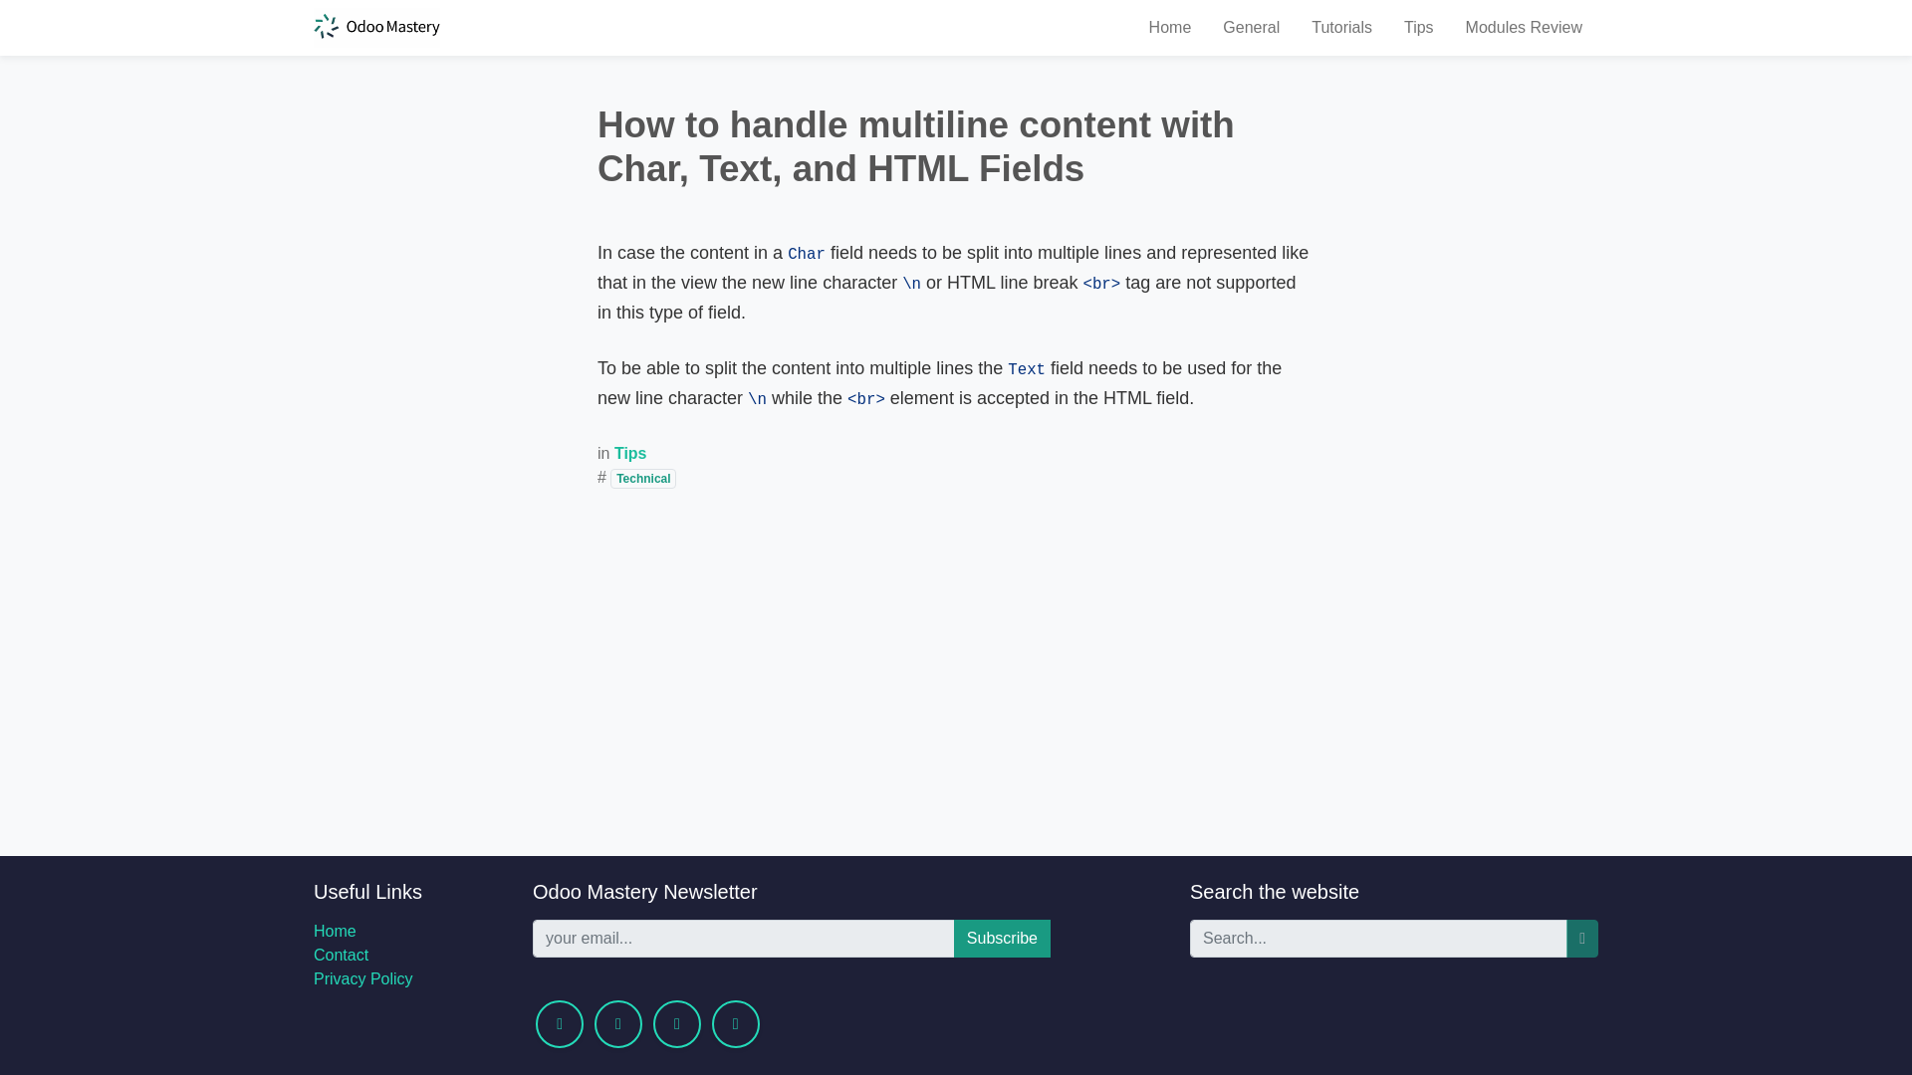  I want to click on Odoo Mastery, so click(376, 27).